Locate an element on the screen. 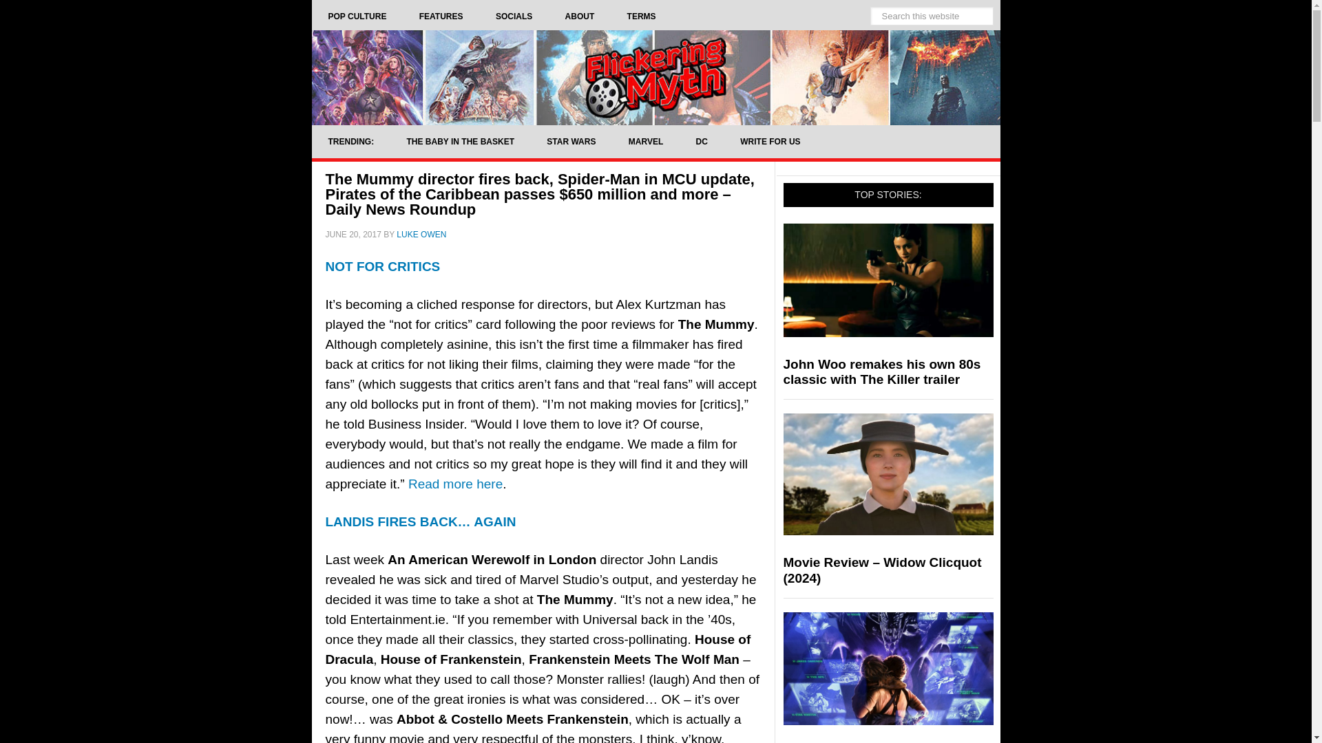 The height and width of the screenshot is (743, 1322). TRENDING: is located at coordinates (350, 142).